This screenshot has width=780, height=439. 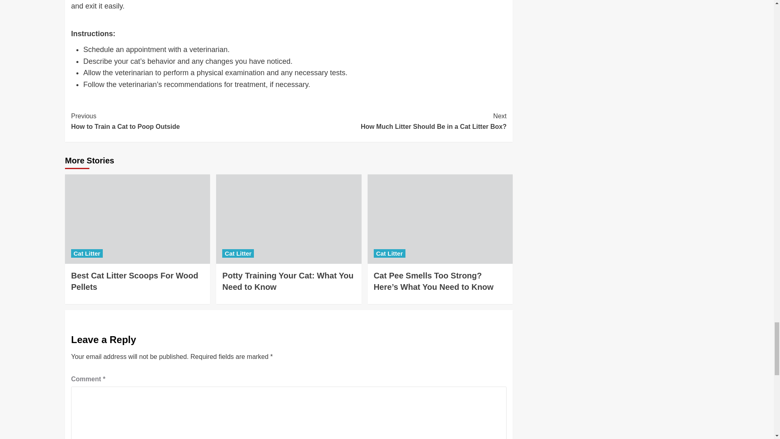 I want to click on Cat Pee Smells Too Strong? Here's What You Need to Know 12, so click(x=440, y=219).